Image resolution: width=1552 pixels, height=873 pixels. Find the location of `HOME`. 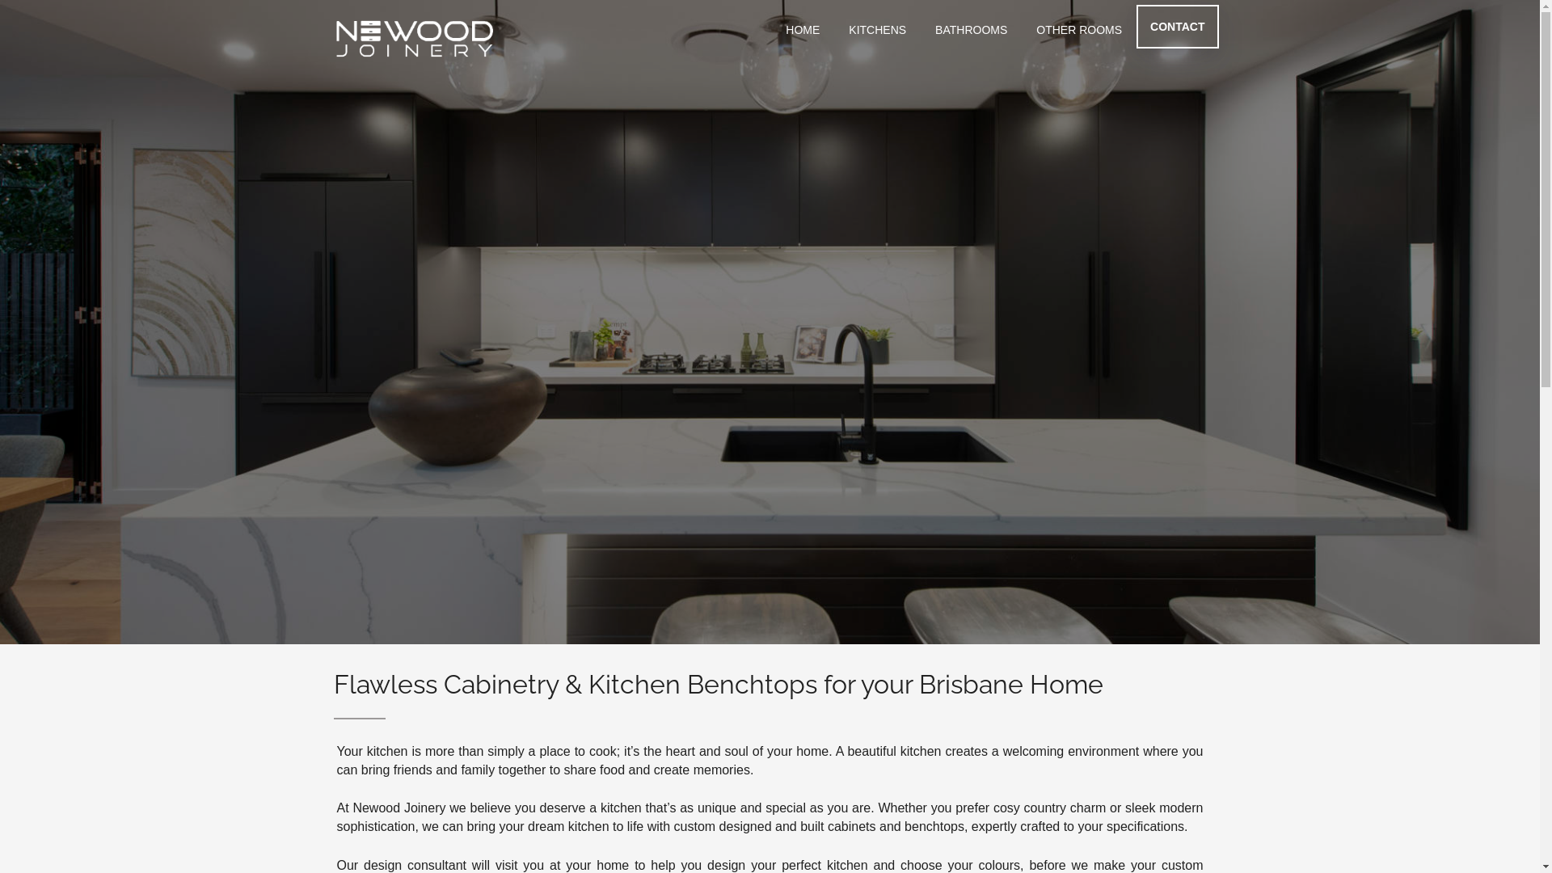

HOME is located at coordinates (803, 31).